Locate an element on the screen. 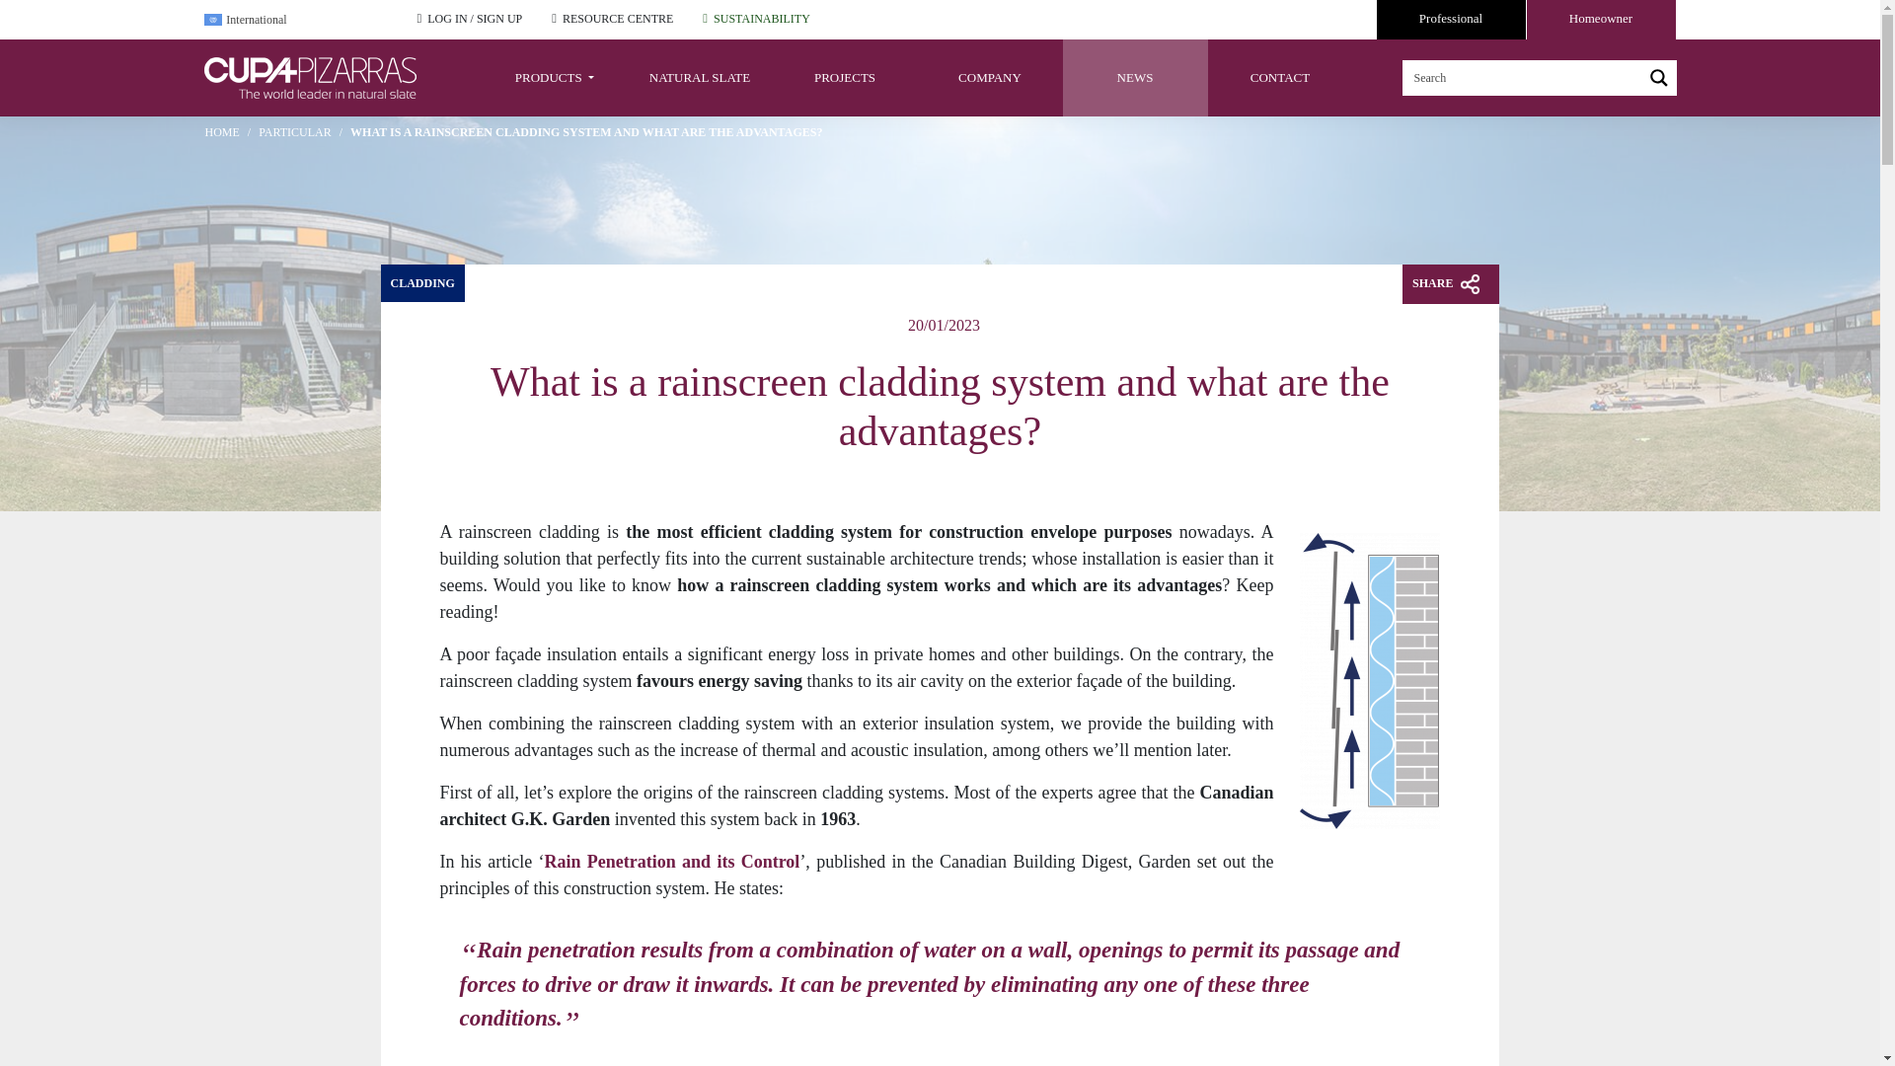 The width and height of the screenshot is (1895, 1066). Professional is located at coordinates (1450, 20).